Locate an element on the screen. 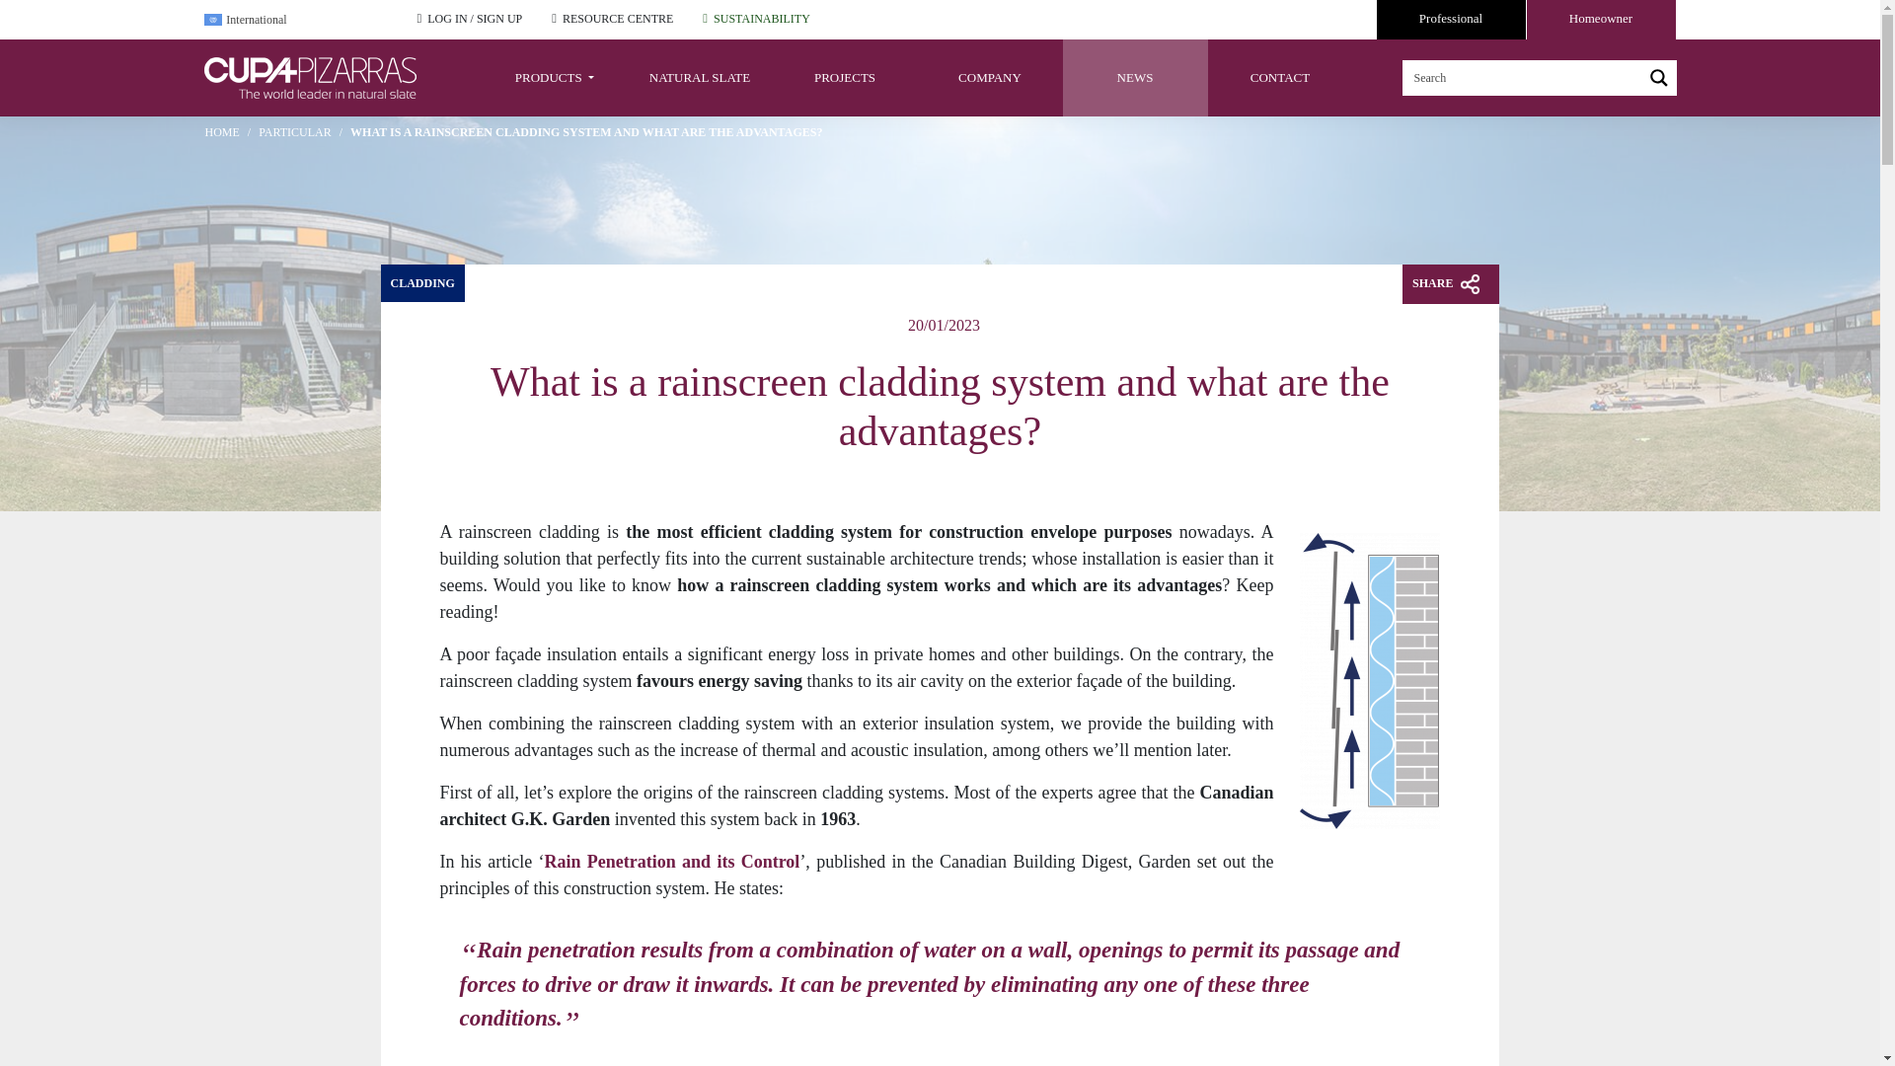 The width and height of the screenshot is (1895, 1066). Professional is located at coordinates (1450, 20).